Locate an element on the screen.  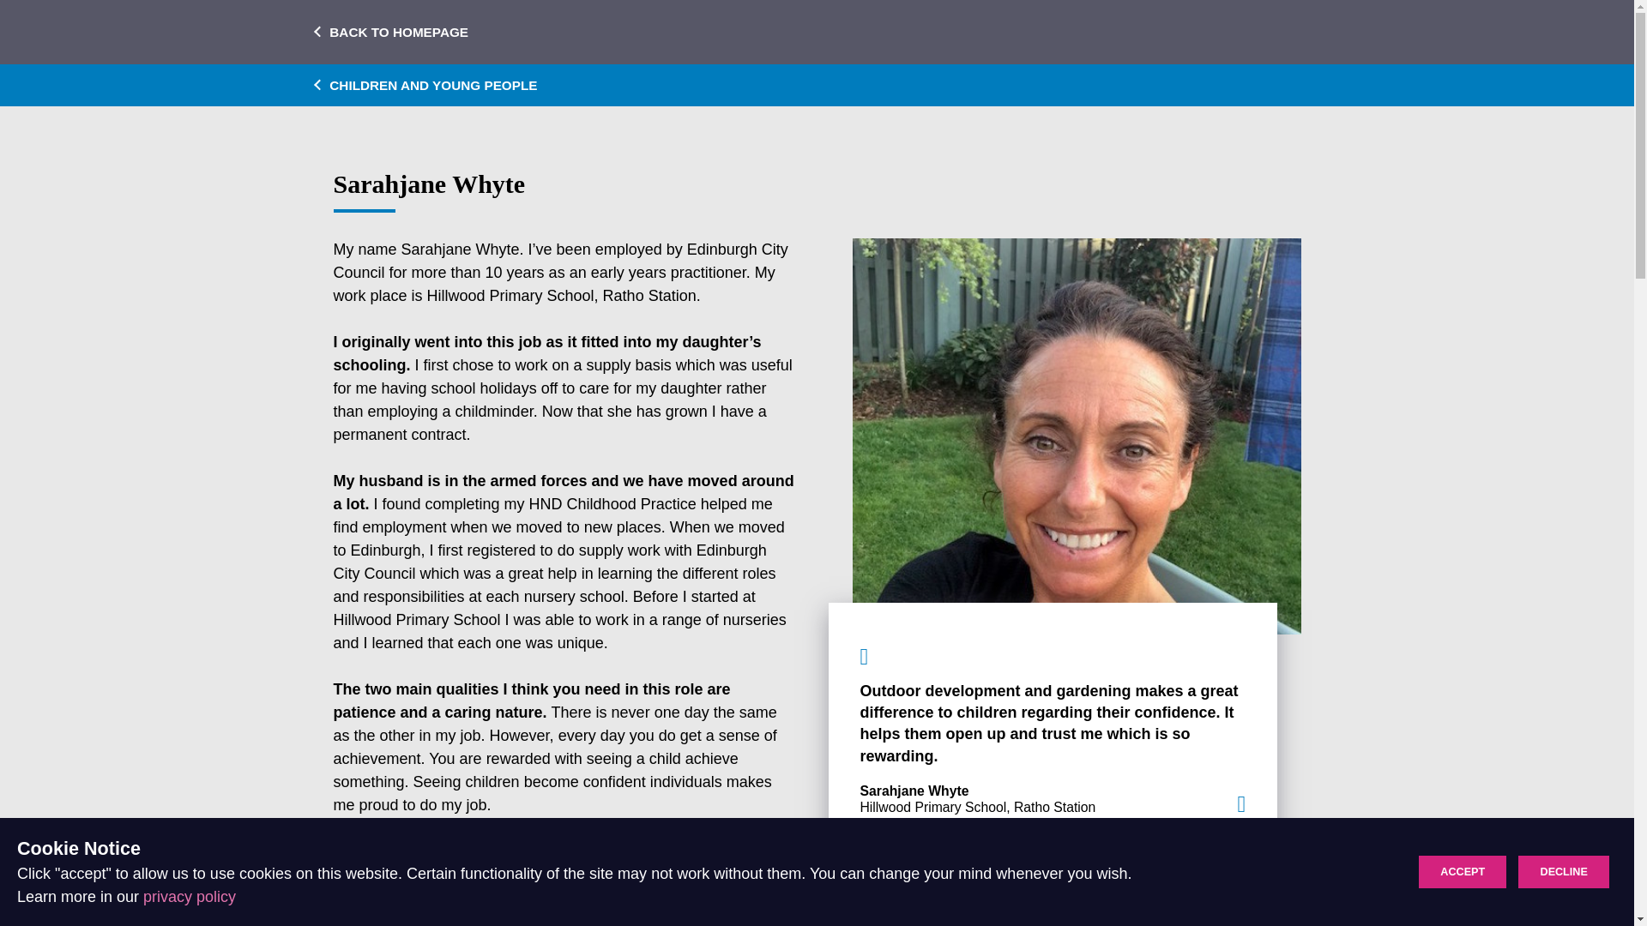
Modify your cookie preferances is located at coordinates (1383, 888).